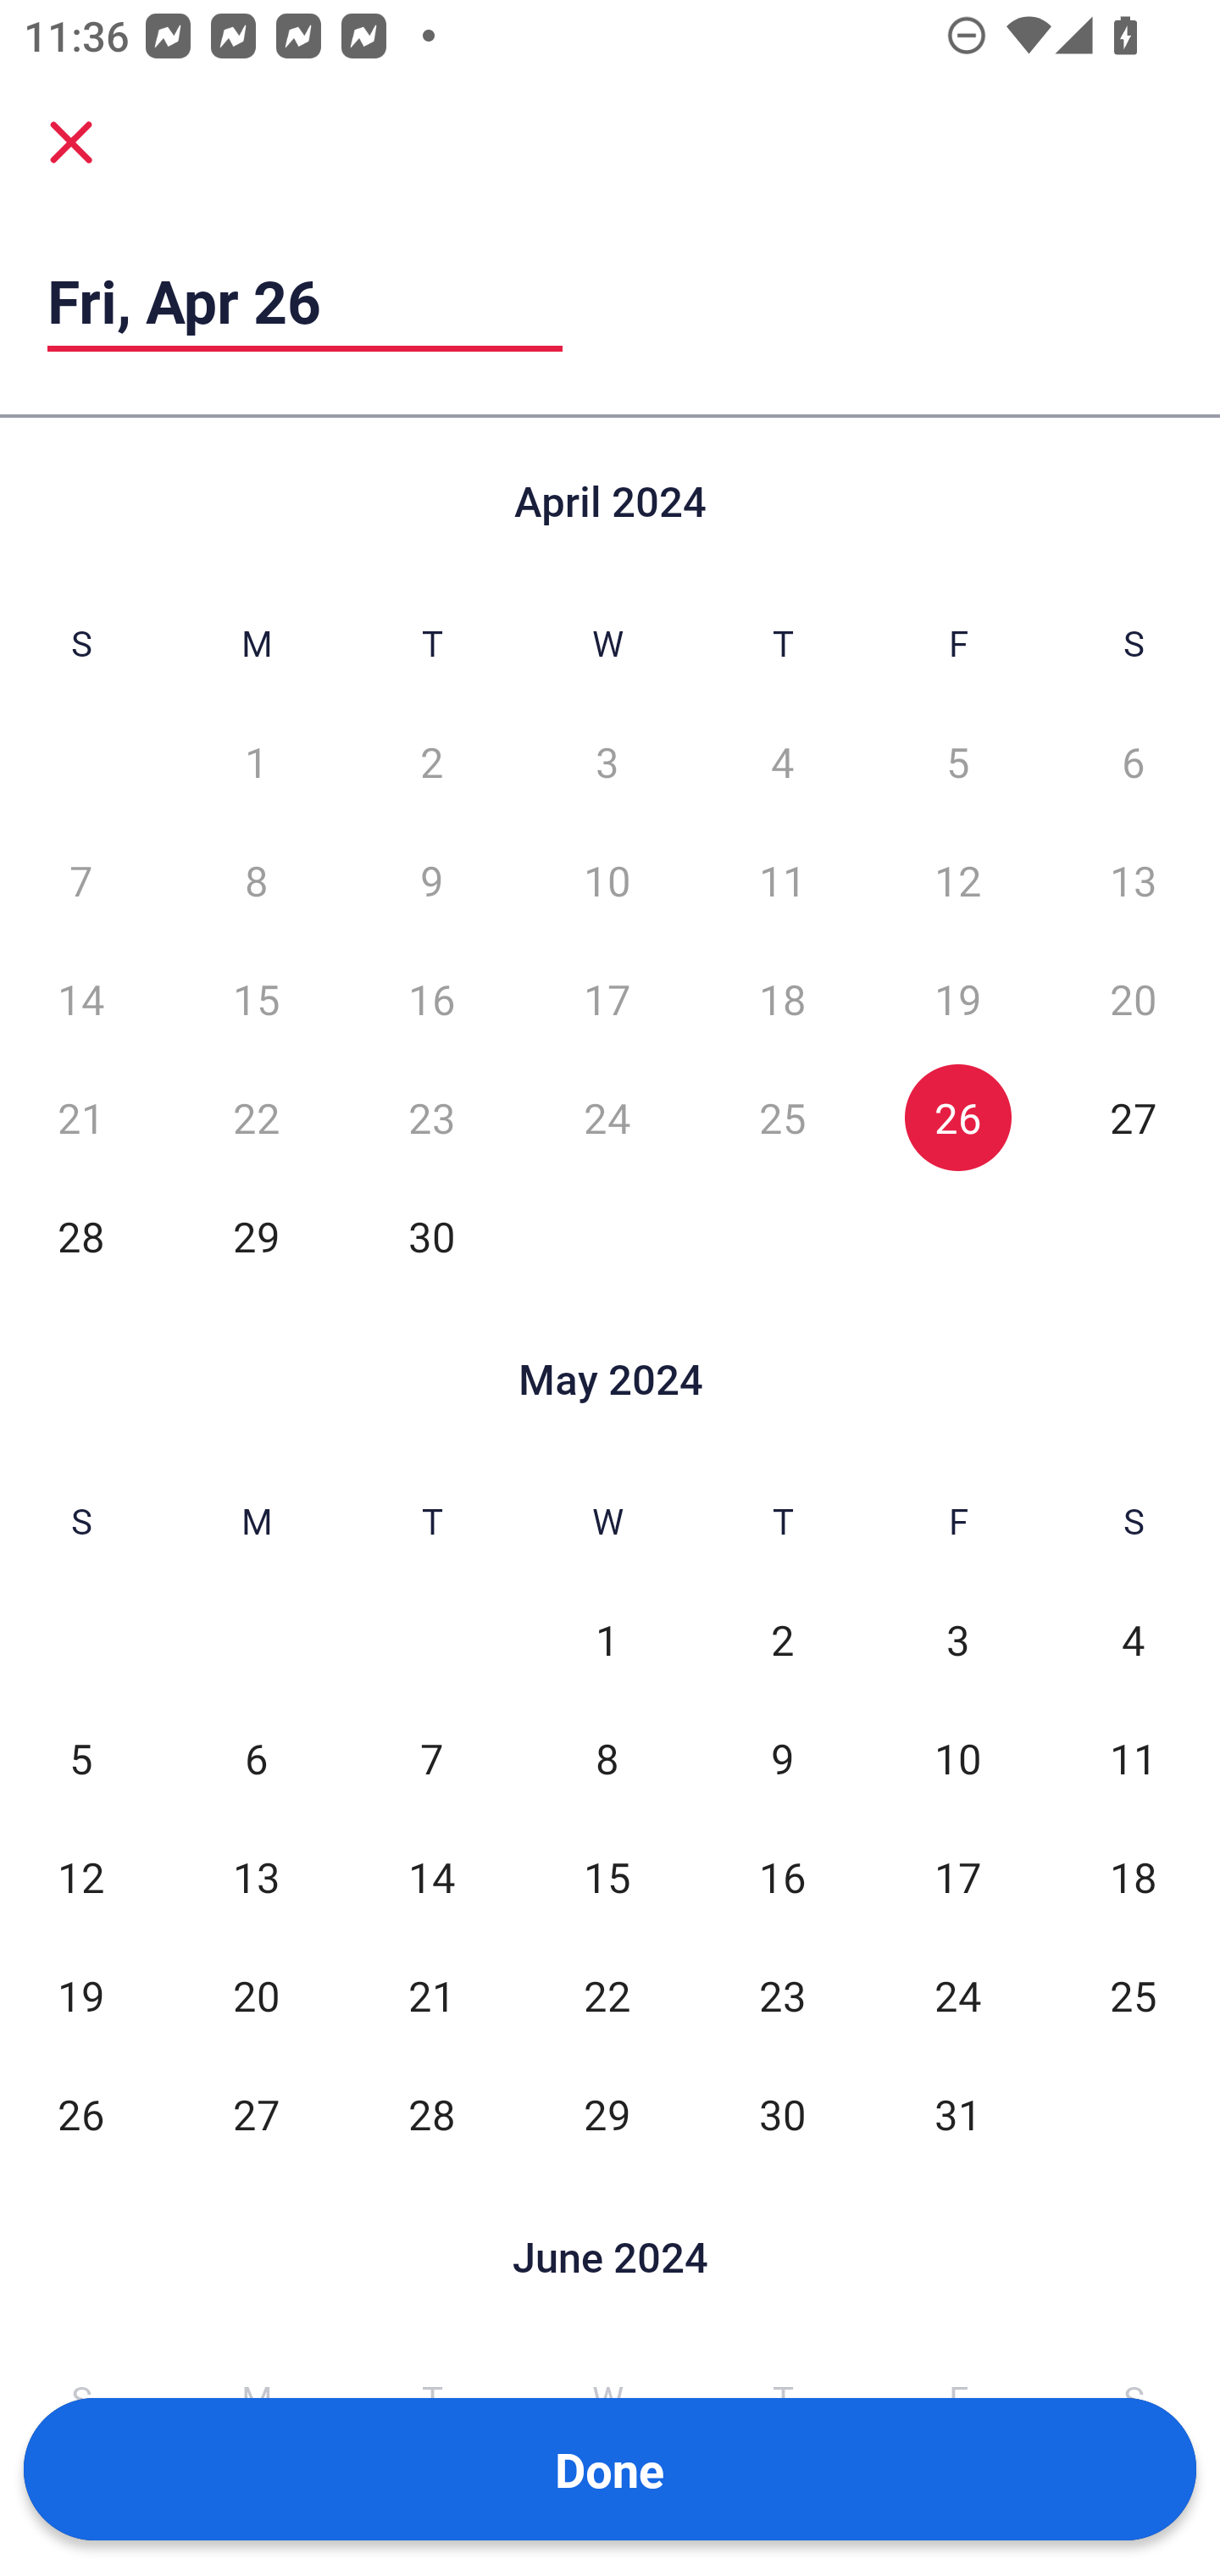 The height and width of the screenshot is (2576, 1220). Describe the element at coordinates (256, 999) in the screenshot. I see `15 Mon, Apr 15, Not Selected` at that location.